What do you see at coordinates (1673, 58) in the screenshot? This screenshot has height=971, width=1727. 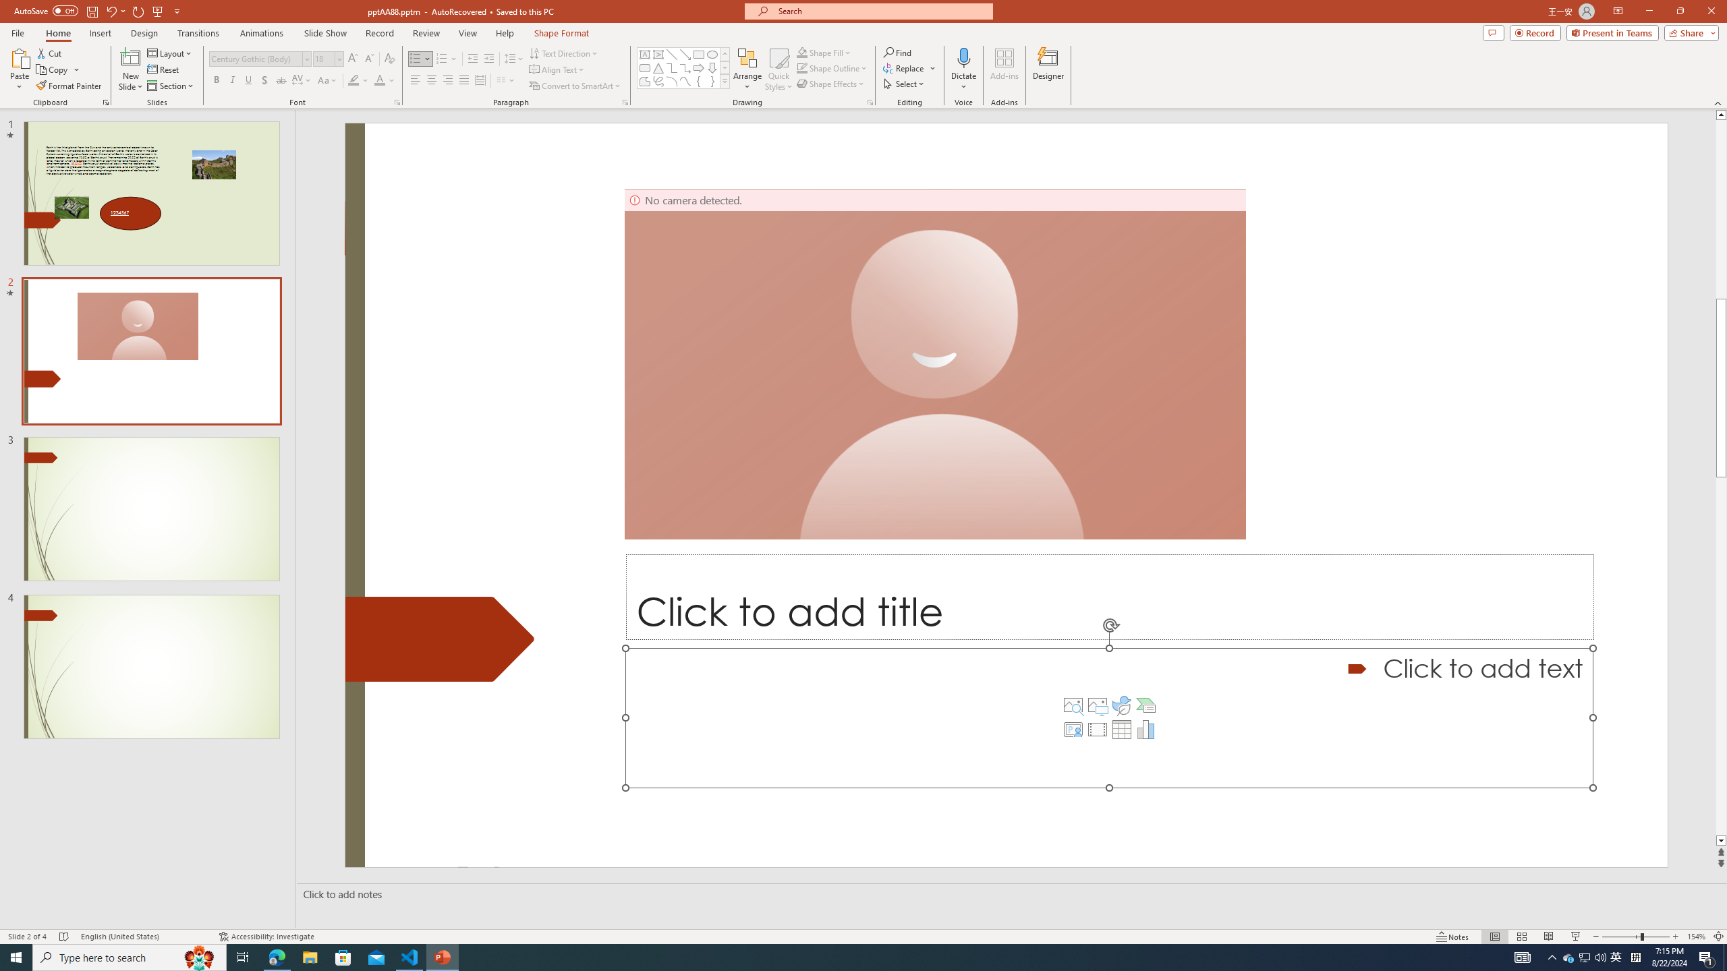 I see `Shape Height` at bounding box center [1673, 58].